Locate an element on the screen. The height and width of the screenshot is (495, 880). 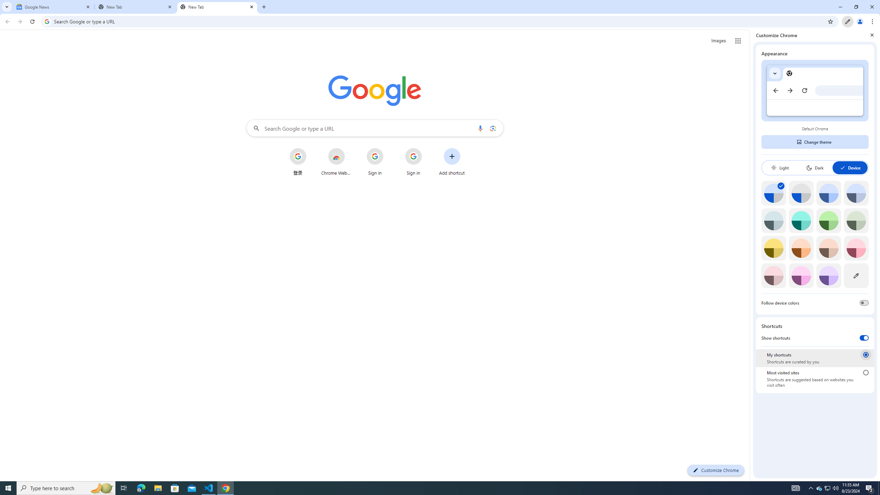
Green is located at coordinates (829, 221).